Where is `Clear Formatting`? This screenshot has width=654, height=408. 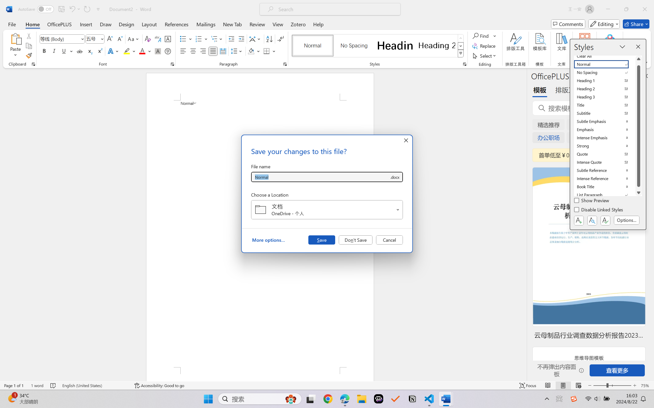 Clear Formatting is located at coordinates (148, 39).